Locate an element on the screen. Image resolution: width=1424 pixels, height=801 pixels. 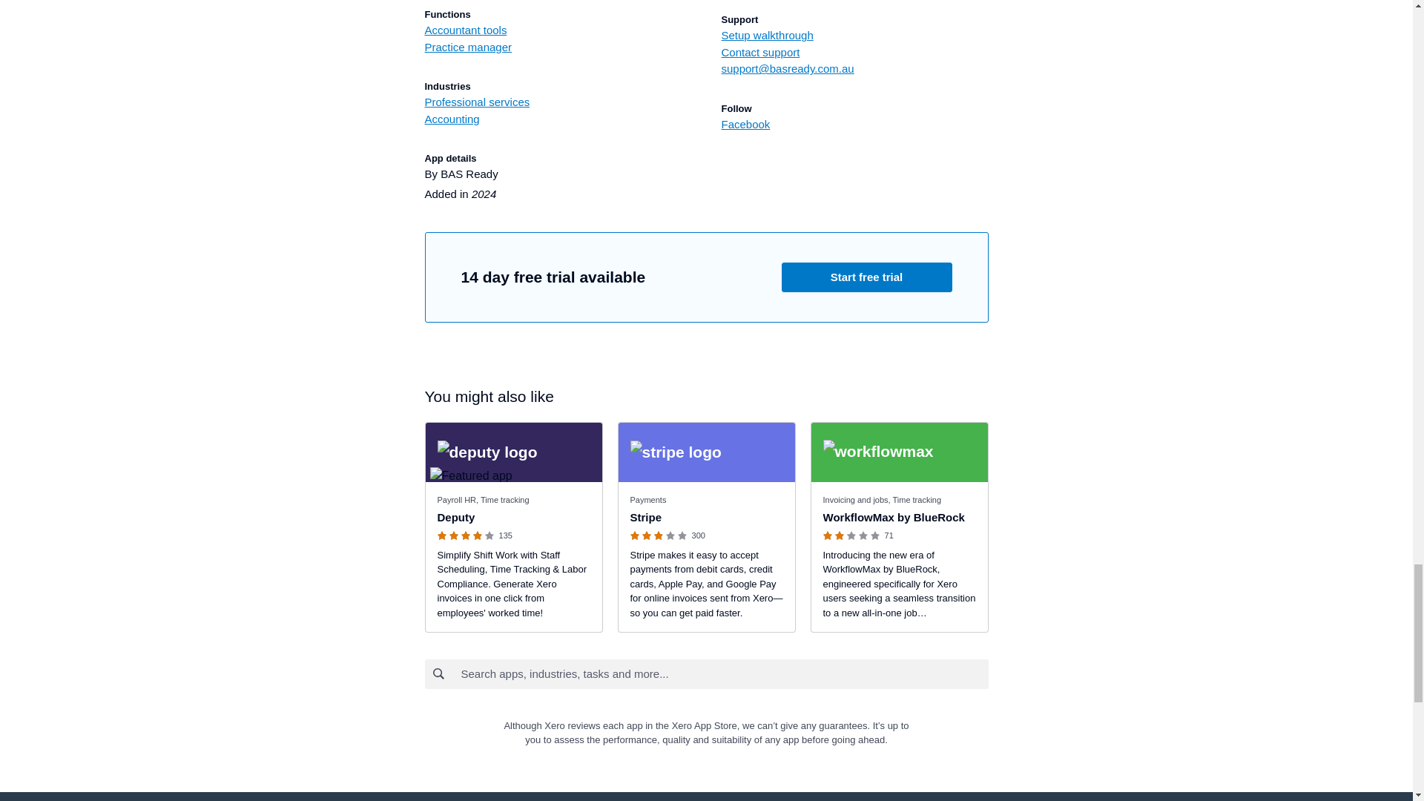
2.86 out of 5 stars is located at coordinates (660, 535).